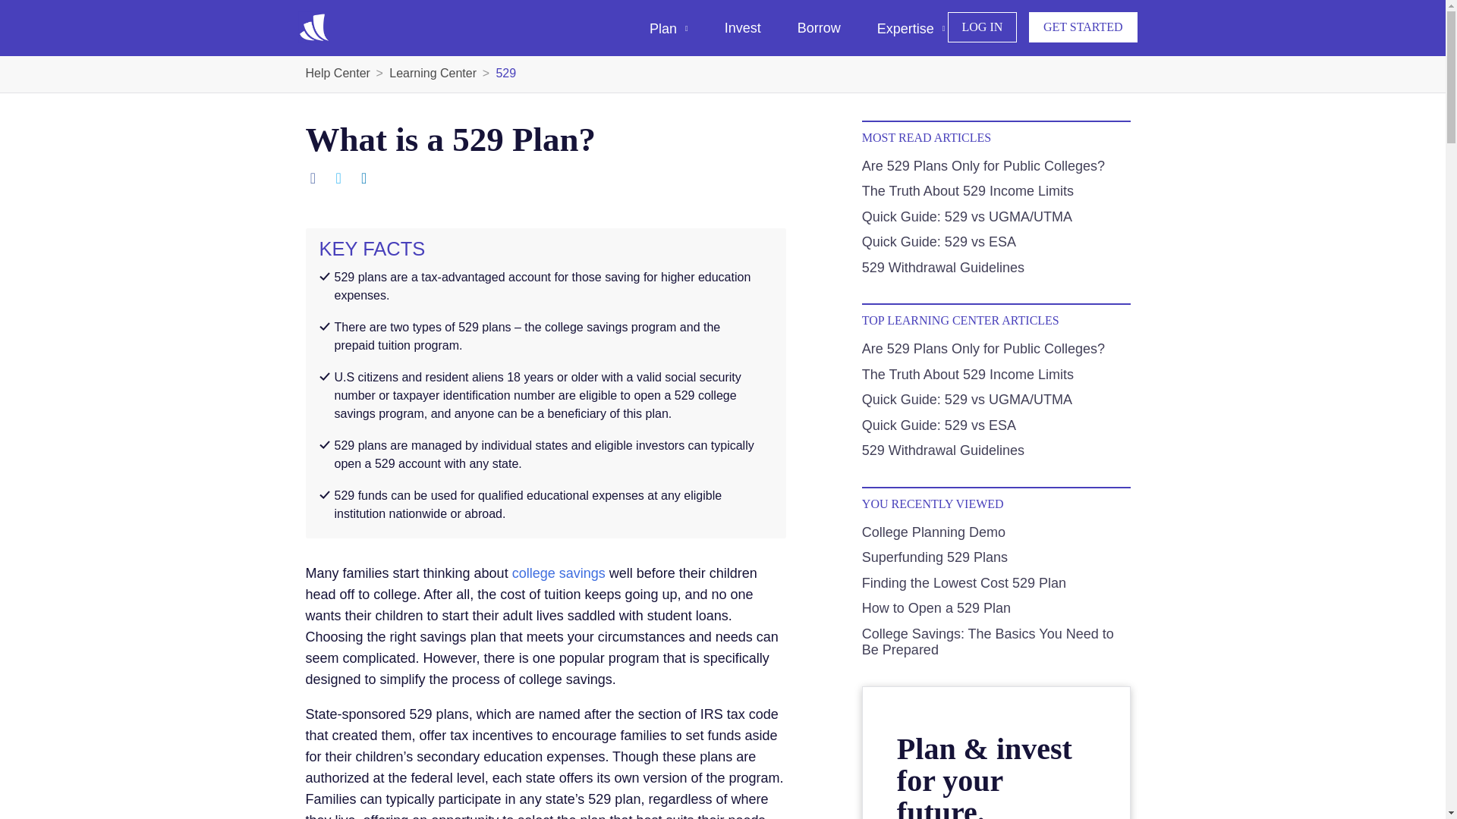 This screenshot has width=1457, height=819. Describe the element at coordinates (968, 191) in the screenshot. I see `The Truth About 529 Income Limits` at that location.